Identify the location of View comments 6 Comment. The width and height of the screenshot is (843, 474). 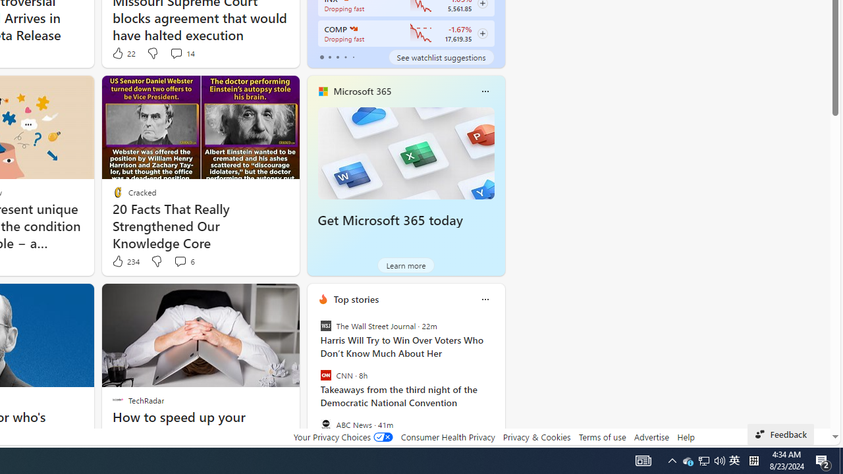
(184, 261).